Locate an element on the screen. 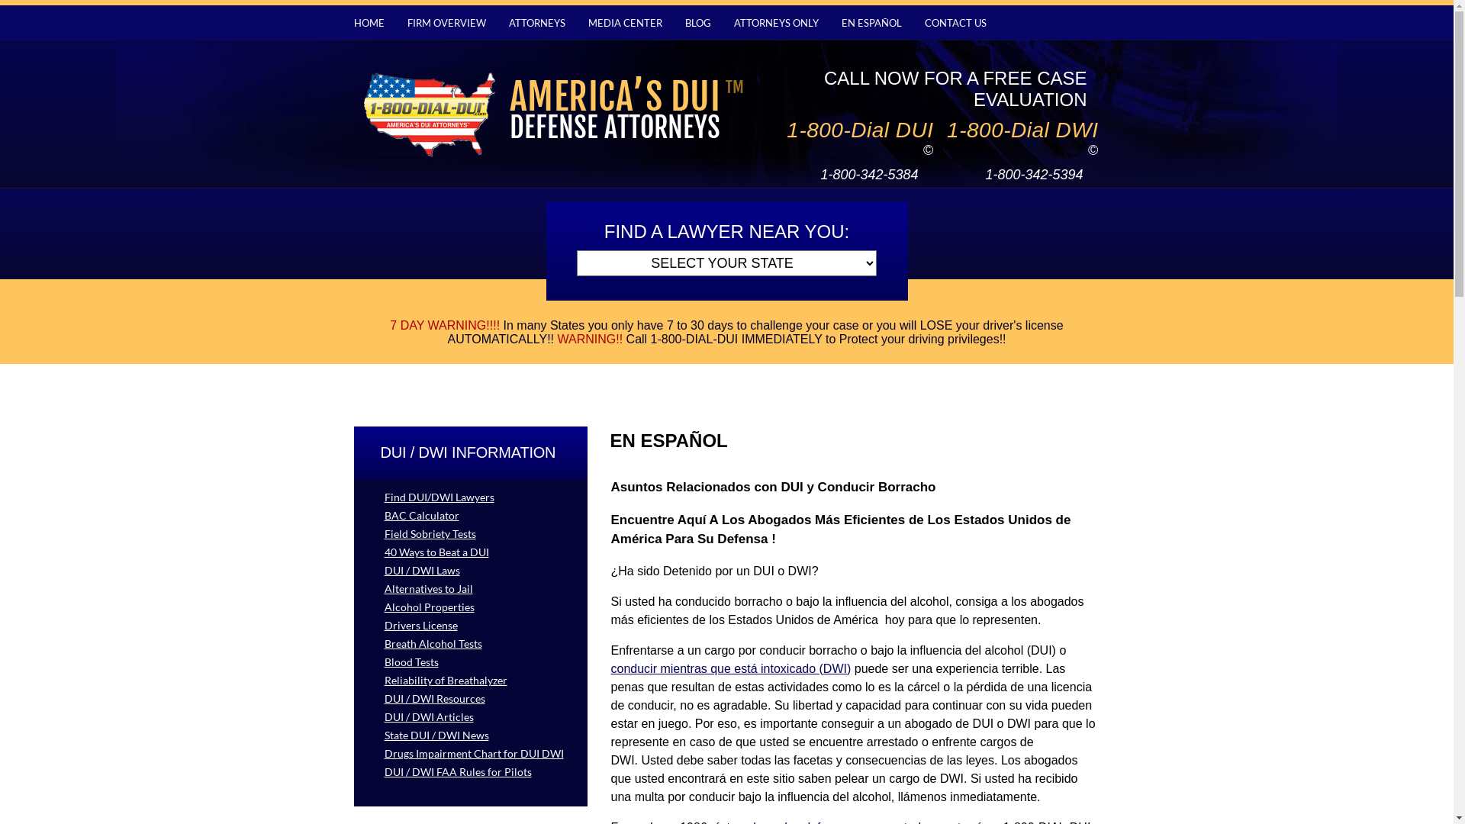  Field Sobriety Tests is located at coordinates (471, 534).